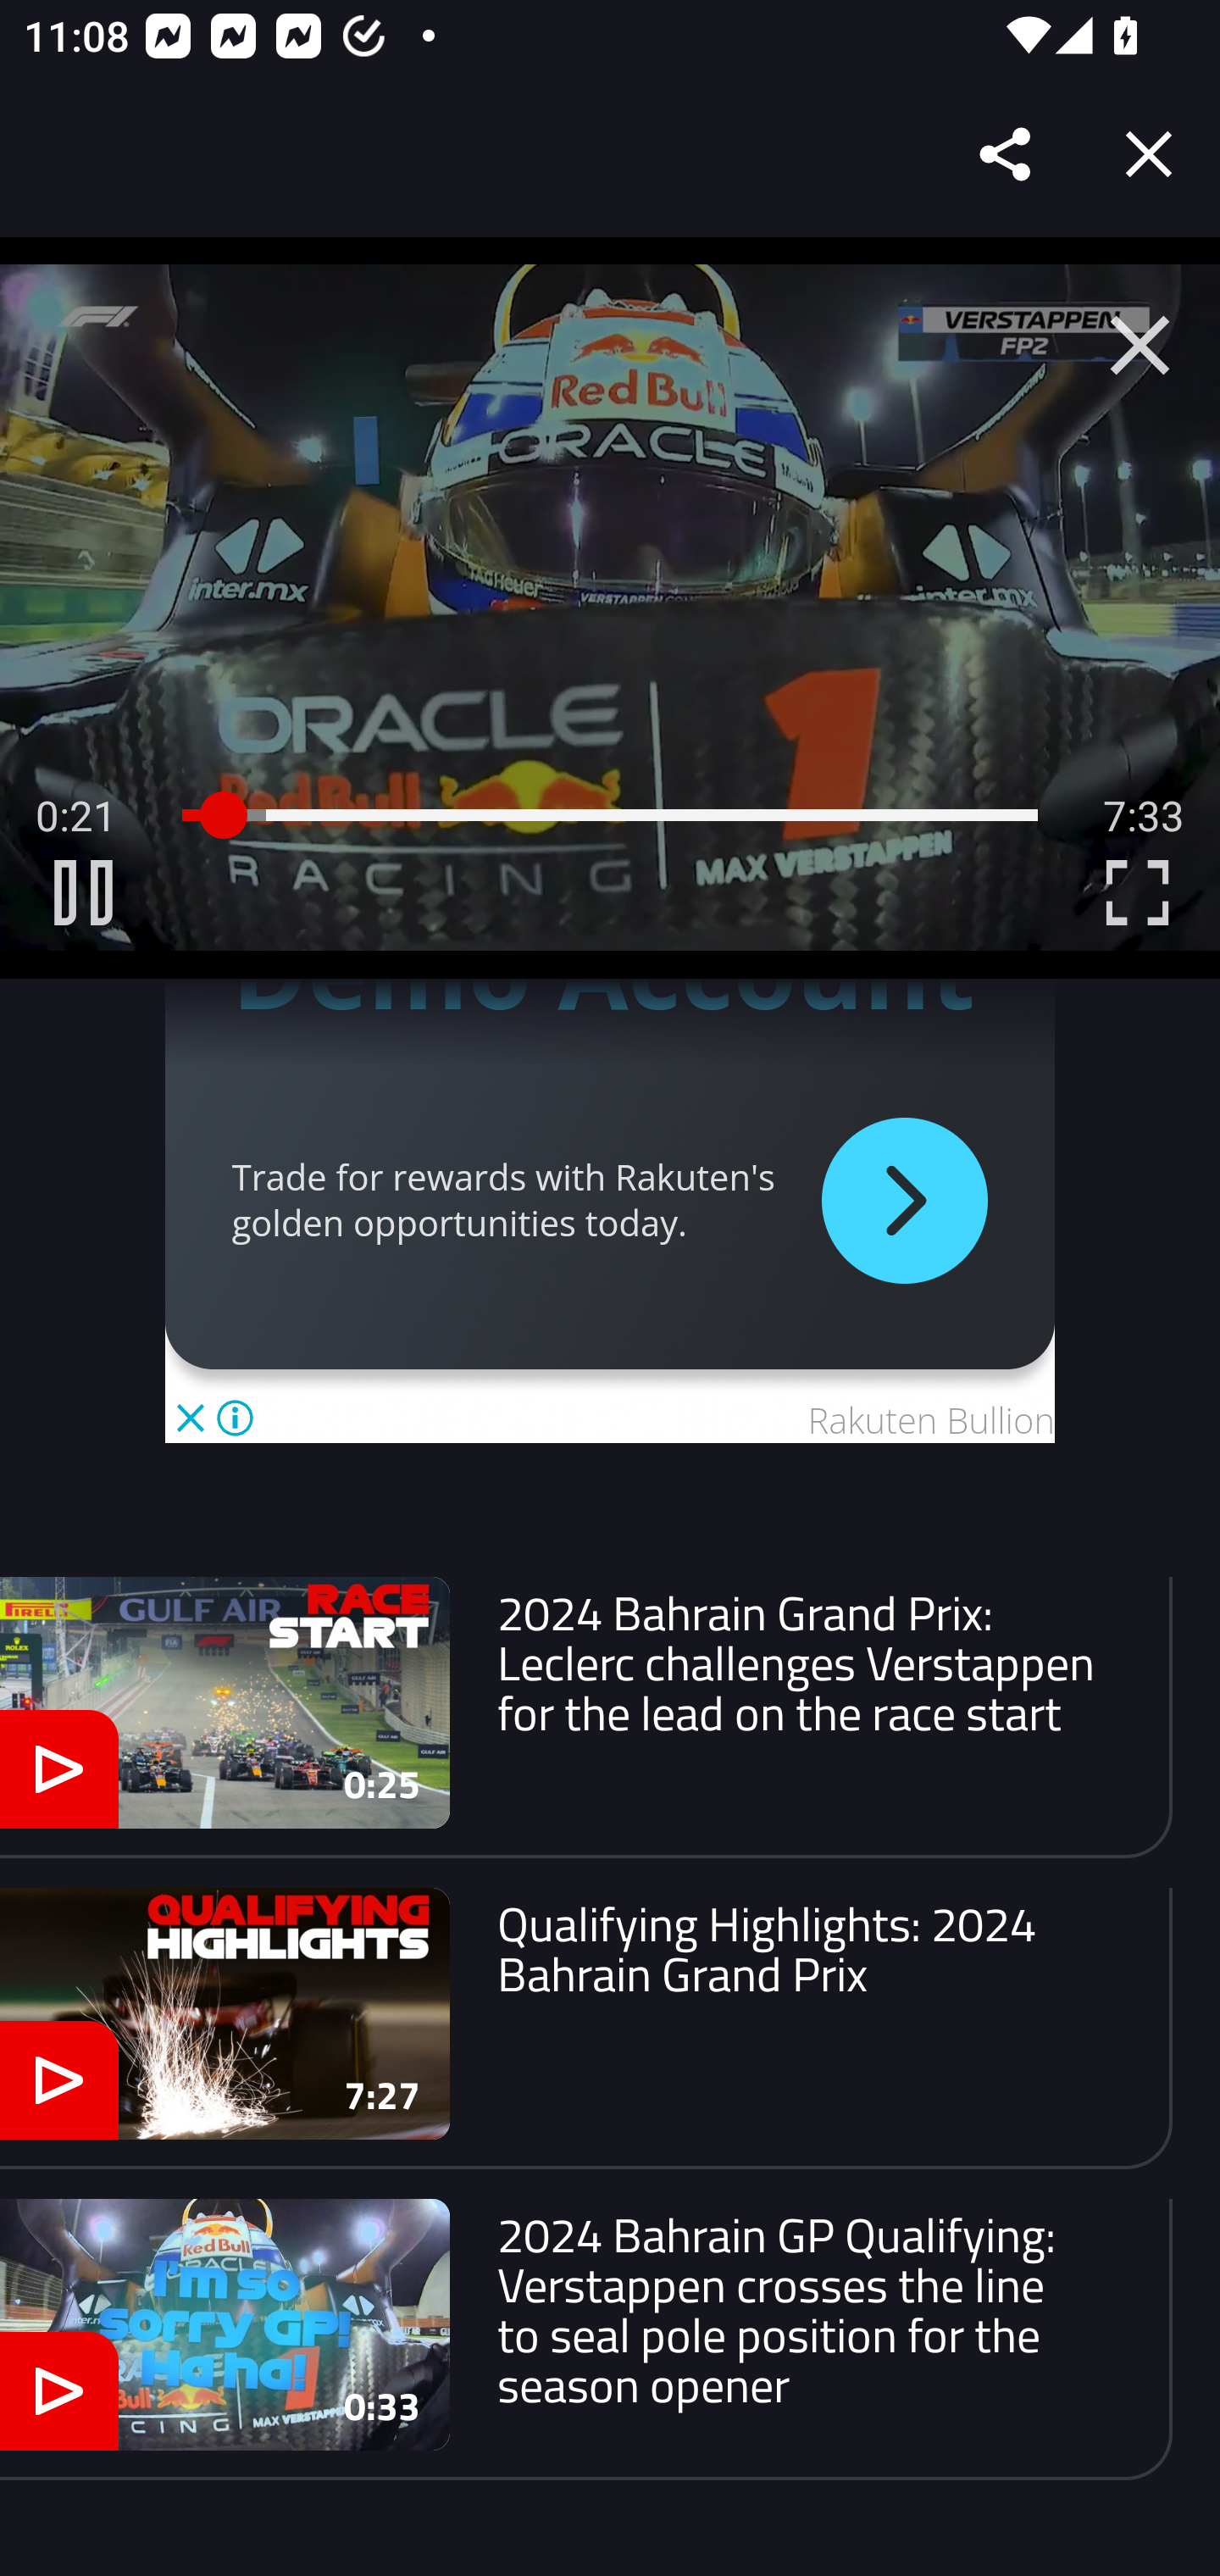 The width and height of the screenshot is (1220, 2576). I want to click on C Enter Fullscreen, so click(1137, 892).